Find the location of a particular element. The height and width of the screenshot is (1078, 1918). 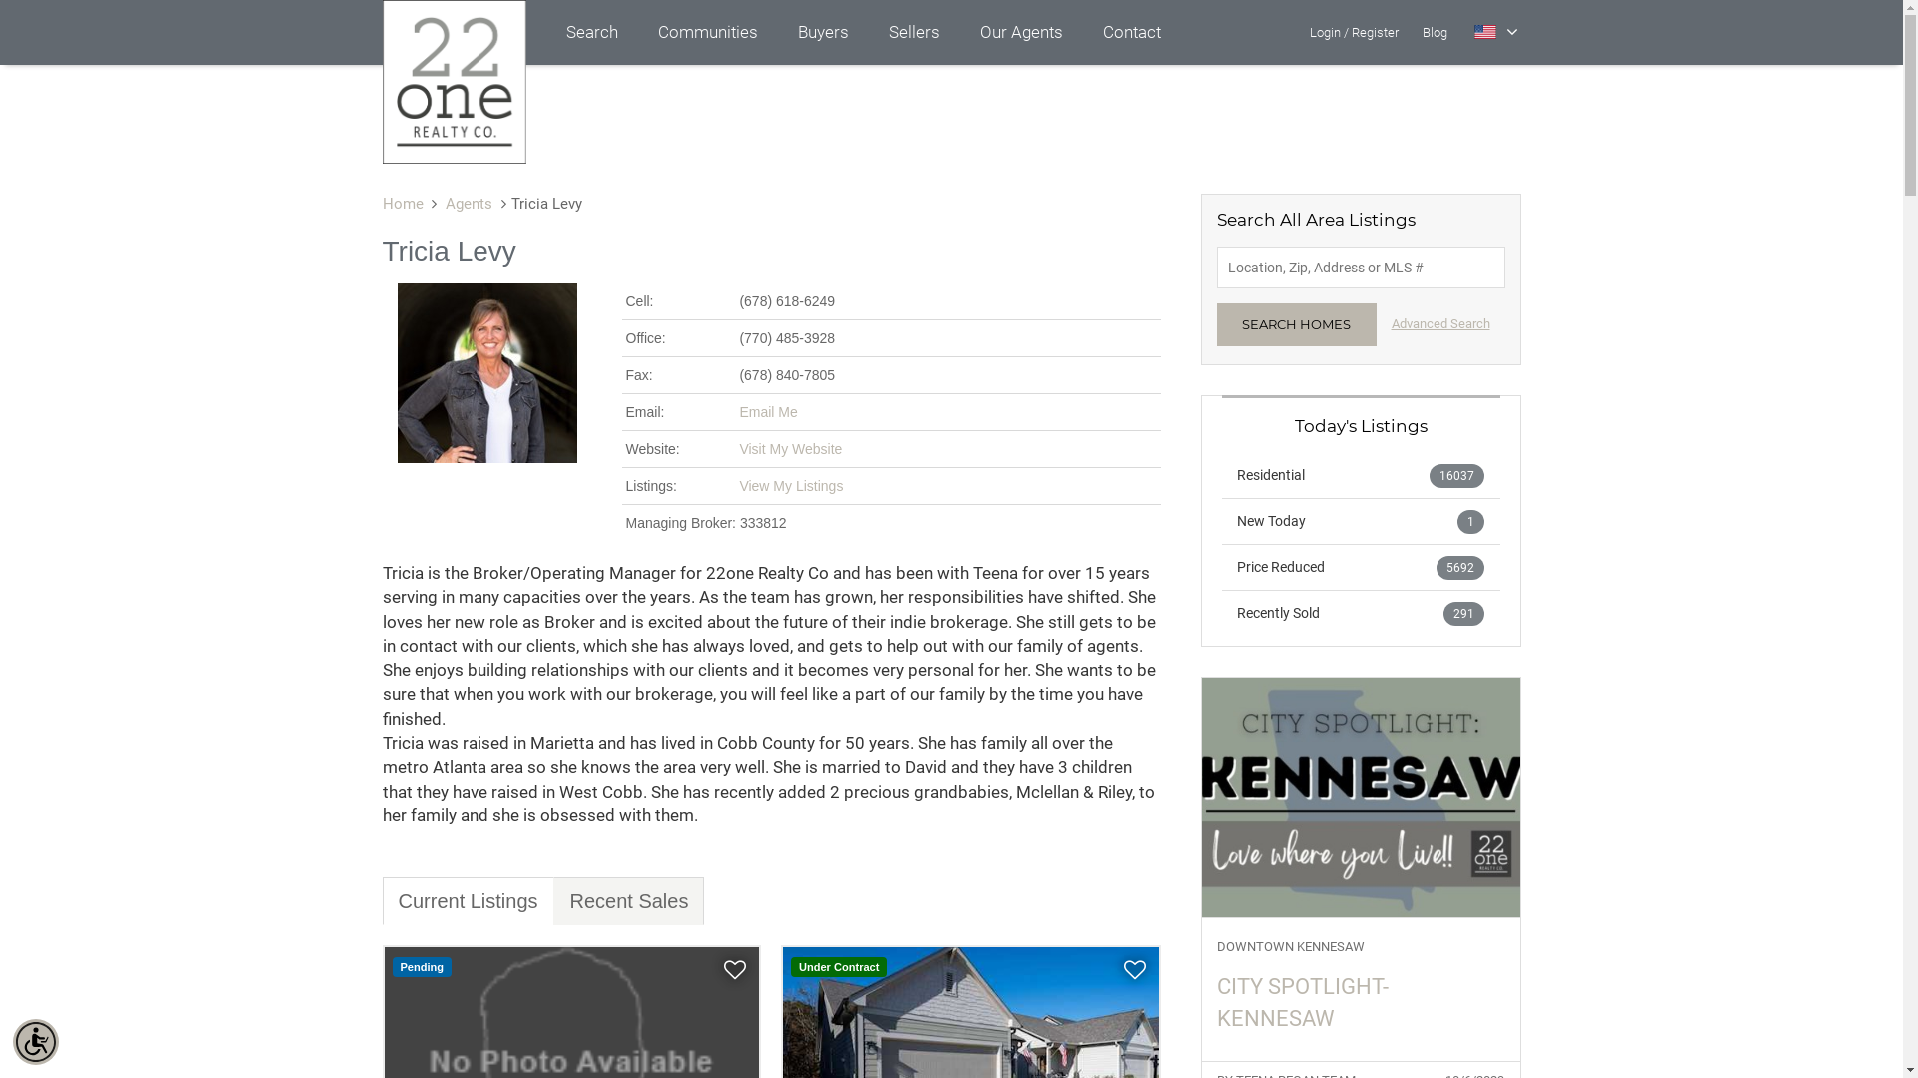

Search is located at coordinates (591, 32).